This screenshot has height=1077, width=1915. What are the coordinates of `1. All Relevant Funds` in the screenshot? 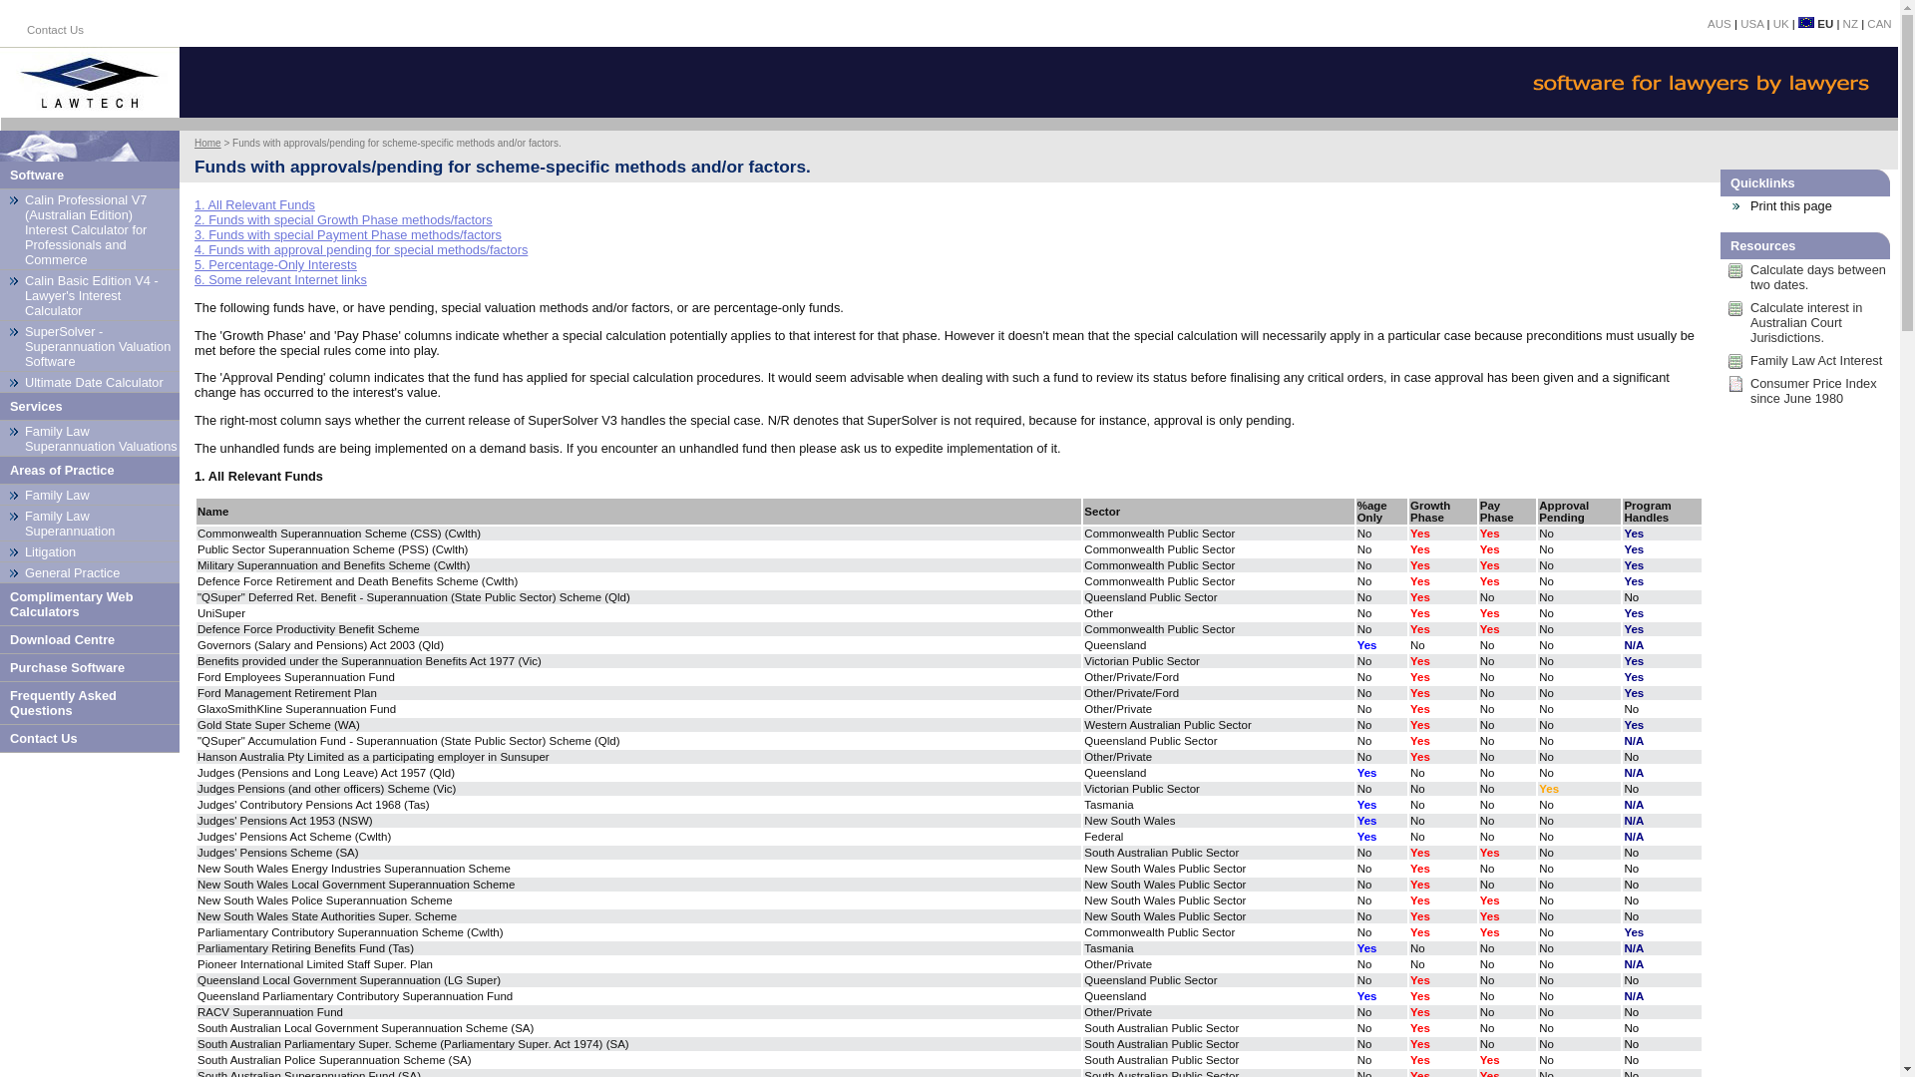 It's located at (255, 205).